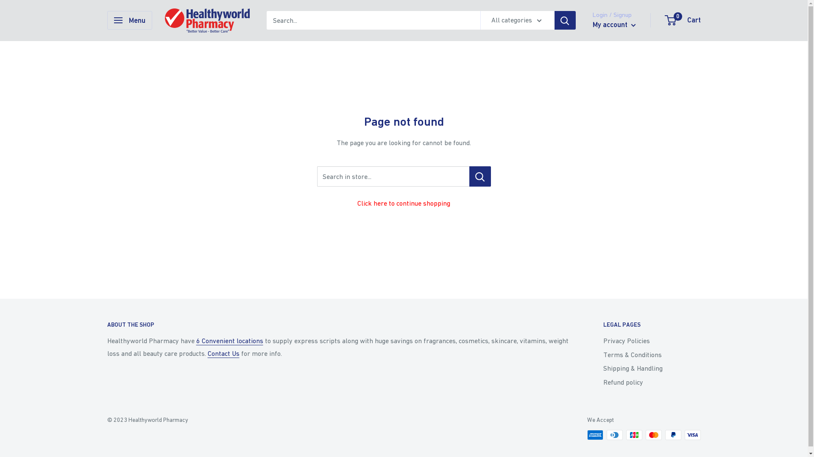  What do you see at coordinates (652, 341) in the screenshot?
I see `Privacy Policies` at bounding box center [652, 341].